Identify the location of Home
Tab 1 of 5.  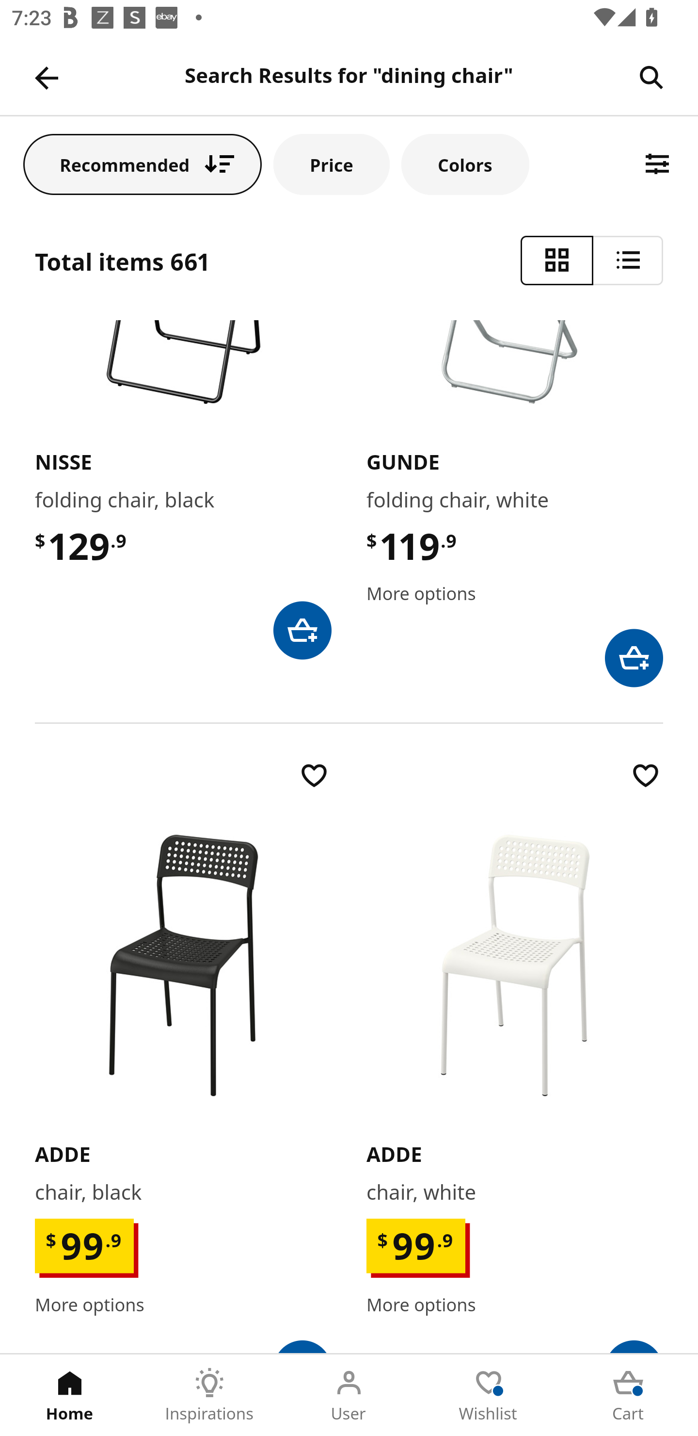
(70, 1395).